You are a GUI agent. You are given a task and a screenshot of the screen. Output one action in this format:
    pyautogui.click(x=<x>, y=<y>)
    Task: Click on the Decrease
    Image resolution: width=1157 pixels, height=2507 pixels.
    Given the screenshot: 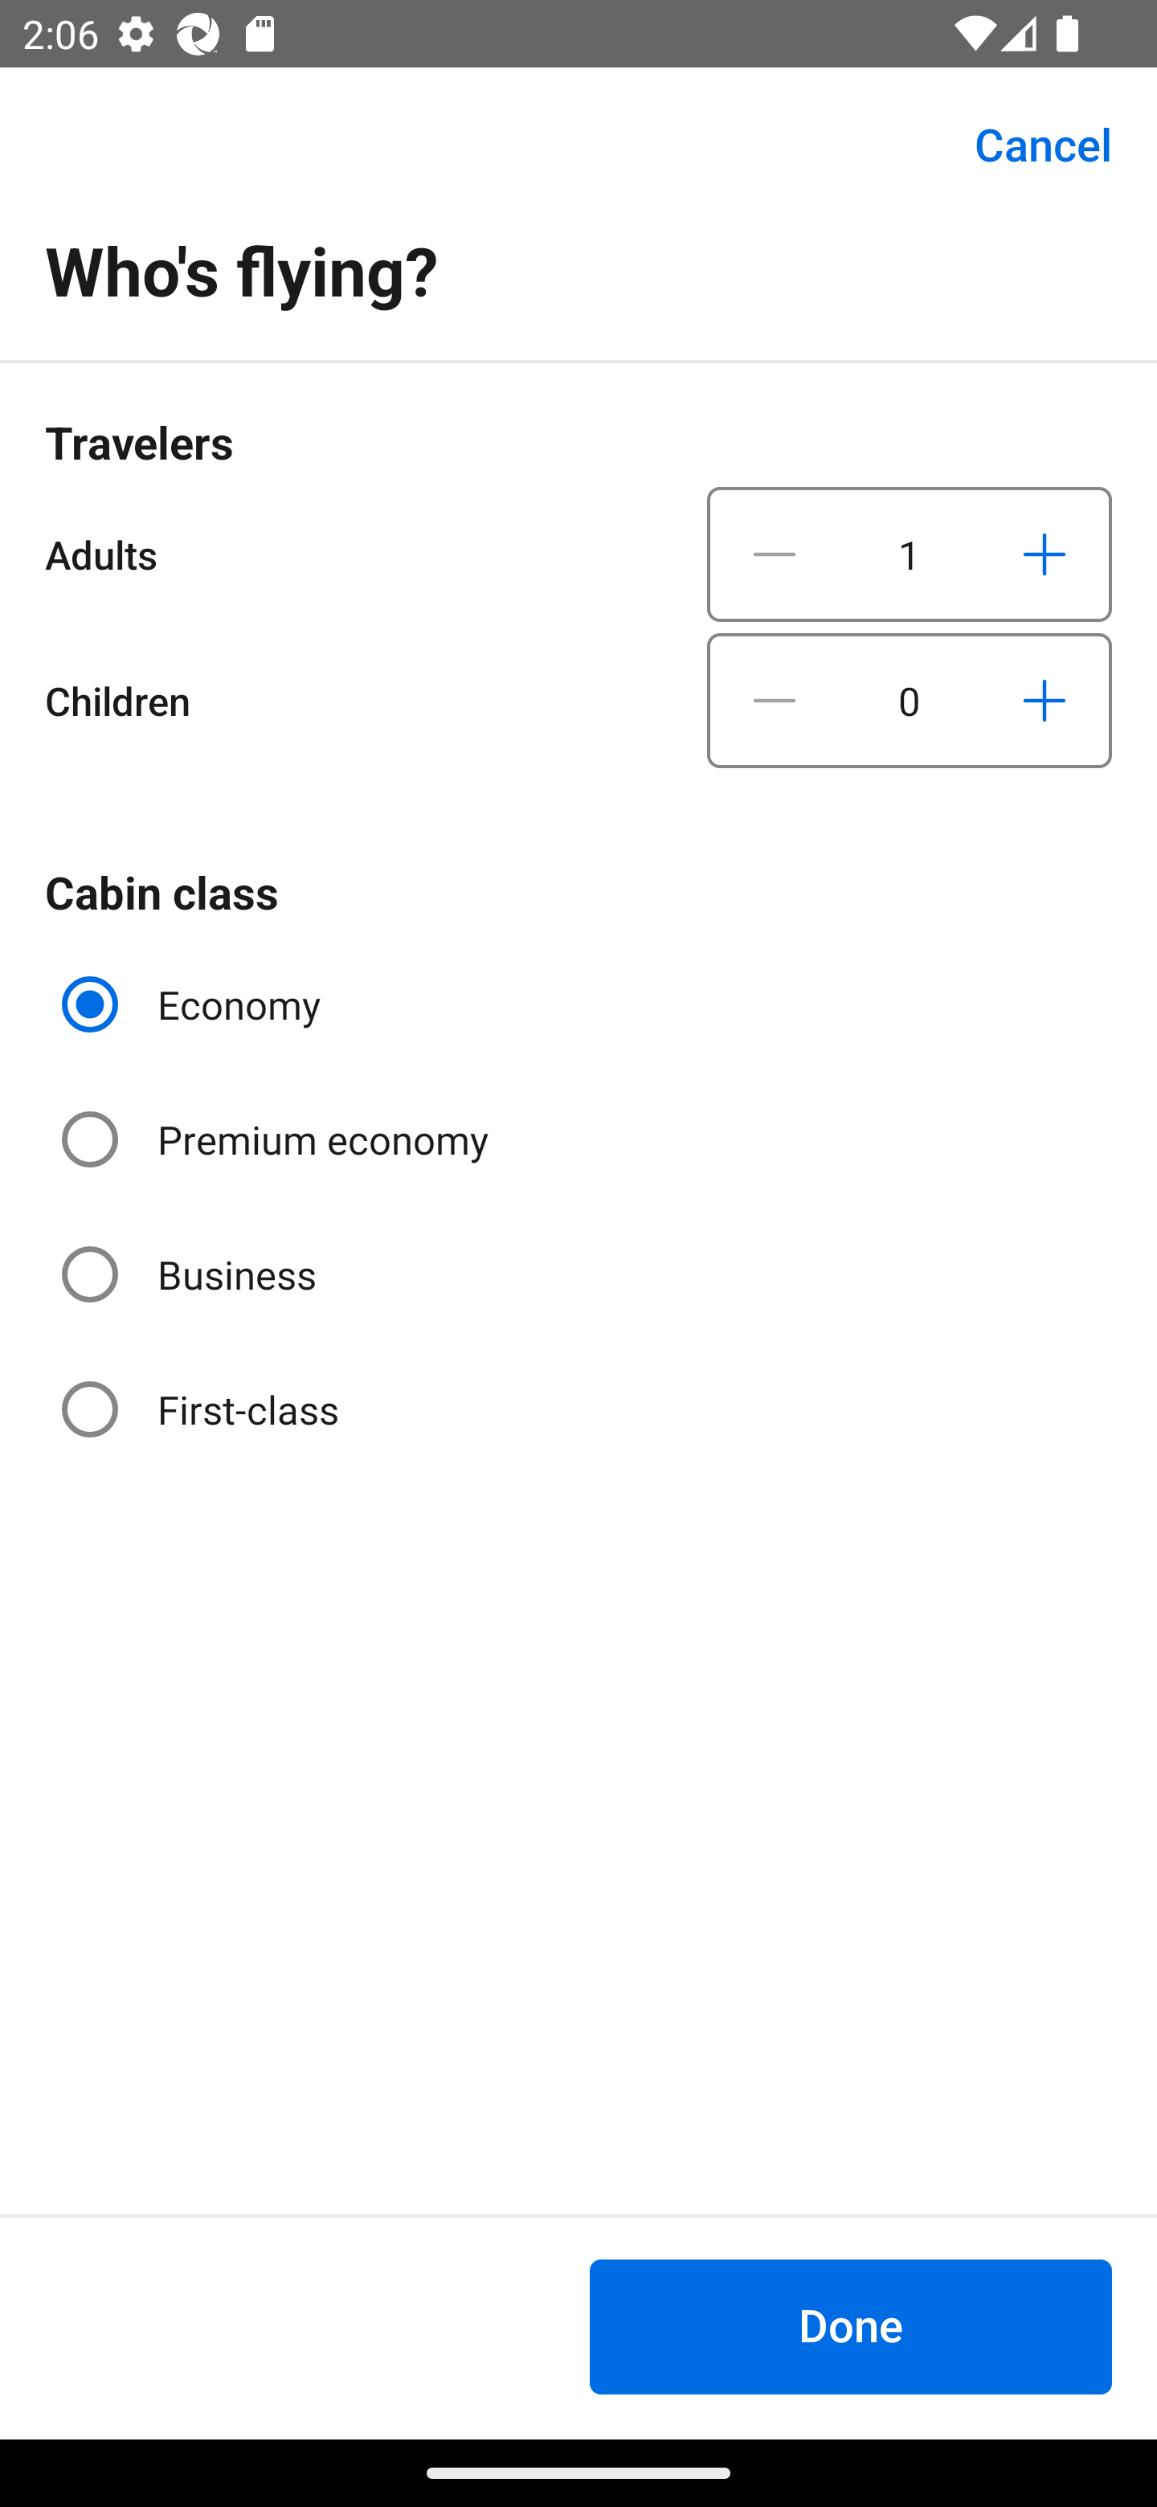 What is the action you would take?
    pyautogui.click(x=775, y=554)
    